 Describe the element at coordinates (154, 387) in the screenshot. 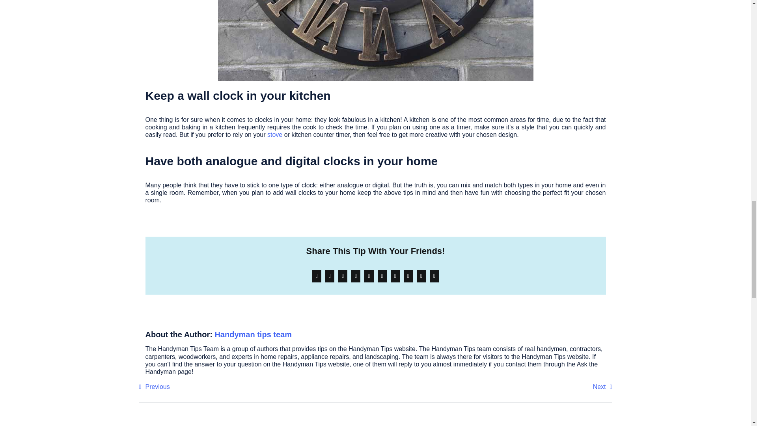

I see `Previous` at that location.